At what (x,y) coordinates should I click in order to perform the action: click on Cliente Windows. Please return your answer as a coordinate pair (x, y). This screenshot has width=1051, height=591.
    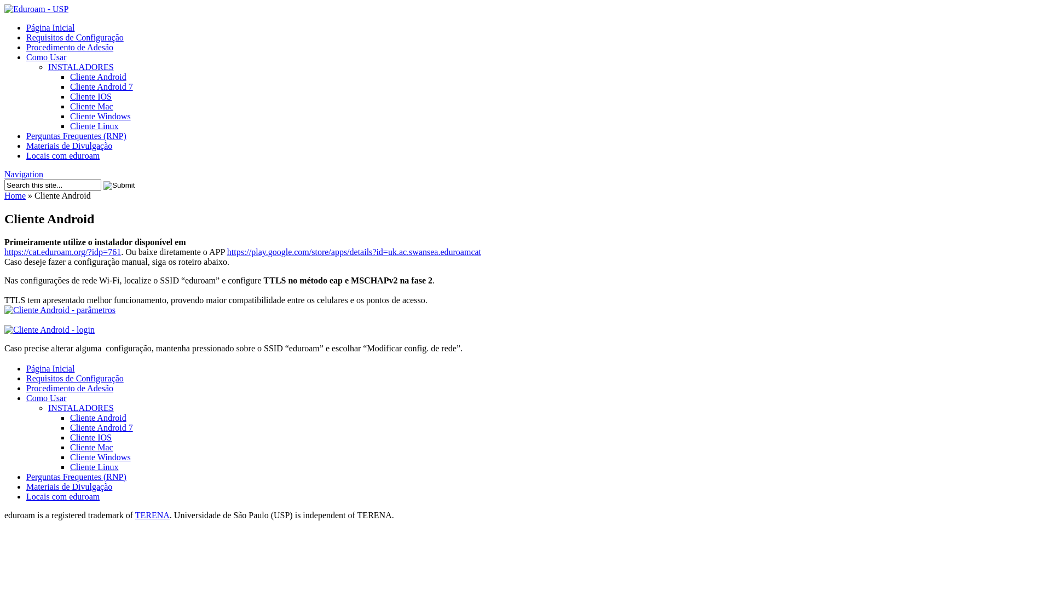
    Looking at the image, I should click on (101, 457).